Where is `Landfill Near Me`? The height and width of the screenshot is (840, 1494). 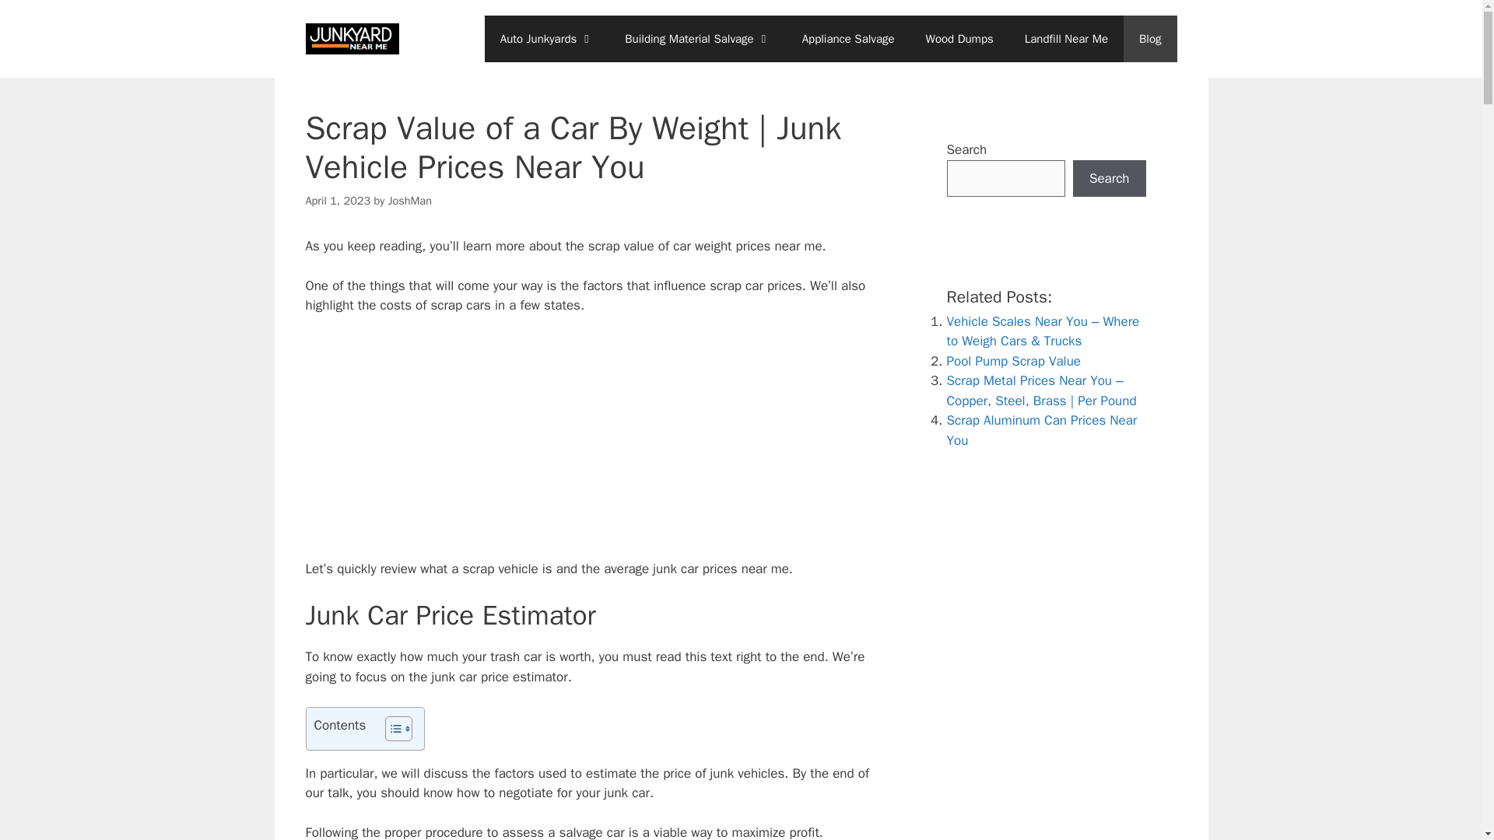
Landfill Near Me is located at coordinates (1066, 39).